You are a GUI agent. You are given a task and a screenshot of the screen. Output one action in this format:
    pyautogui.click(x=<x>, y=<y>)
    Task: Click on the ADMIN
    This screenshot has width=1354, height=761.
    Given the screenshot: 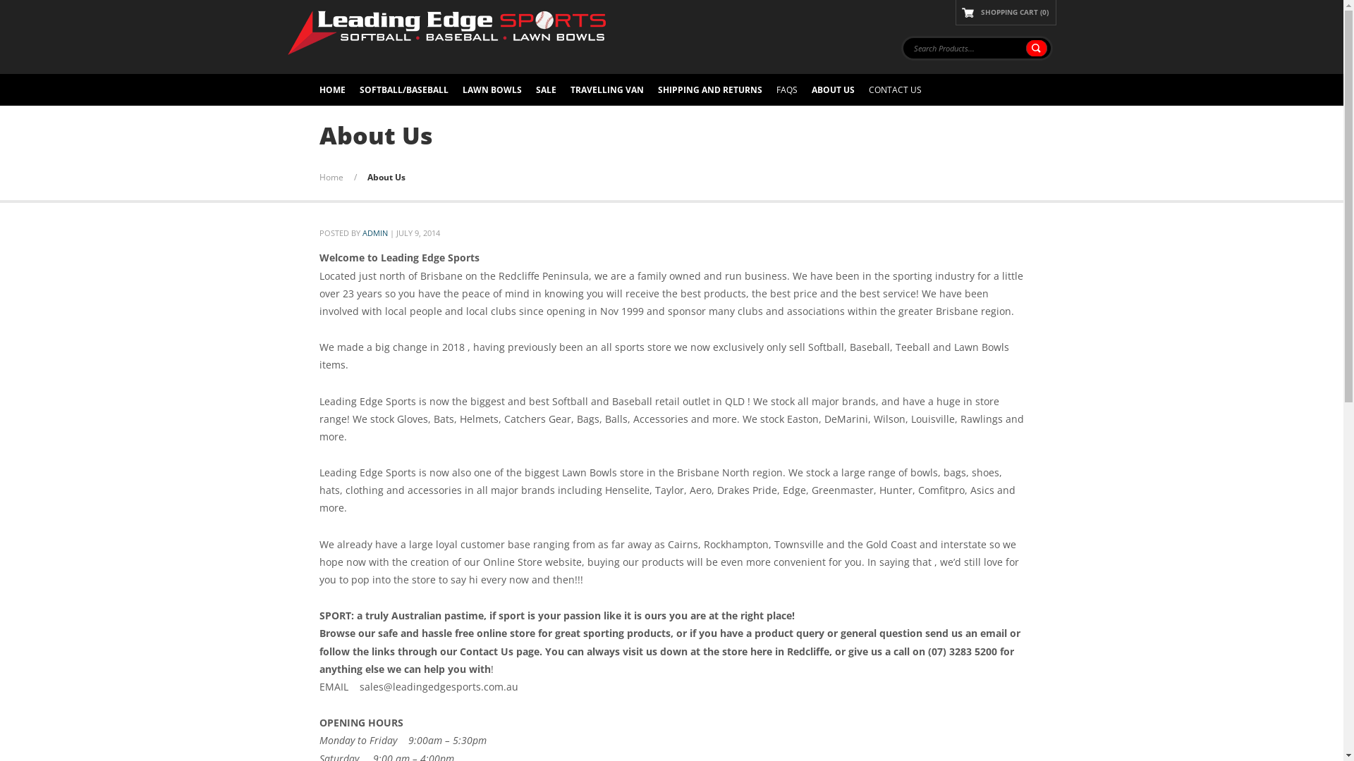 What is the action you would take?
    pyautogui.click(x=375, y=233)
    